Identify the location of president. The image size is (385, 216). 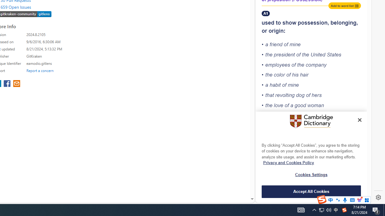
(284, 55).